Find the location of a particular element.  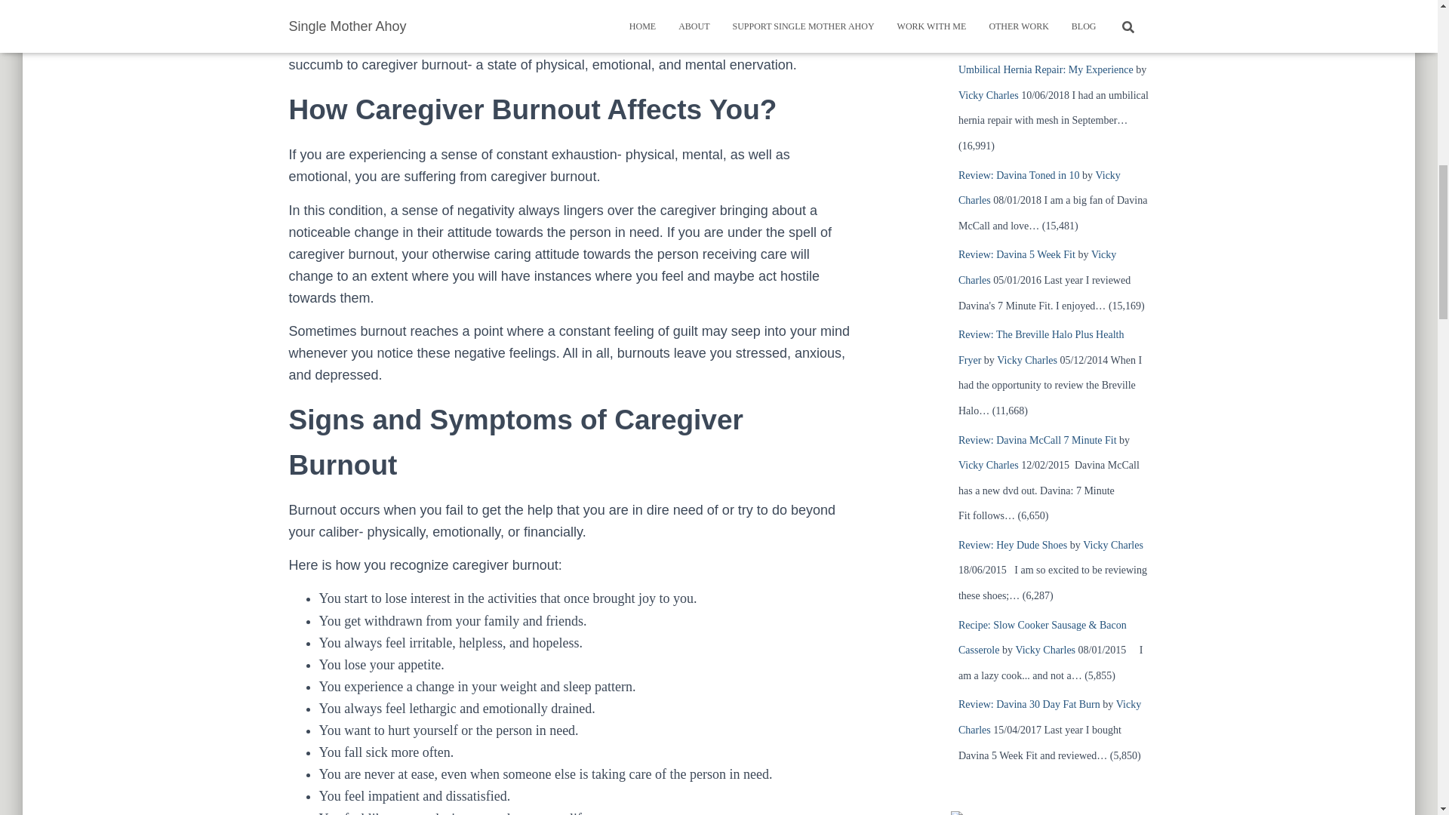

Vicky Charles is located at coordinates (1112, 545).